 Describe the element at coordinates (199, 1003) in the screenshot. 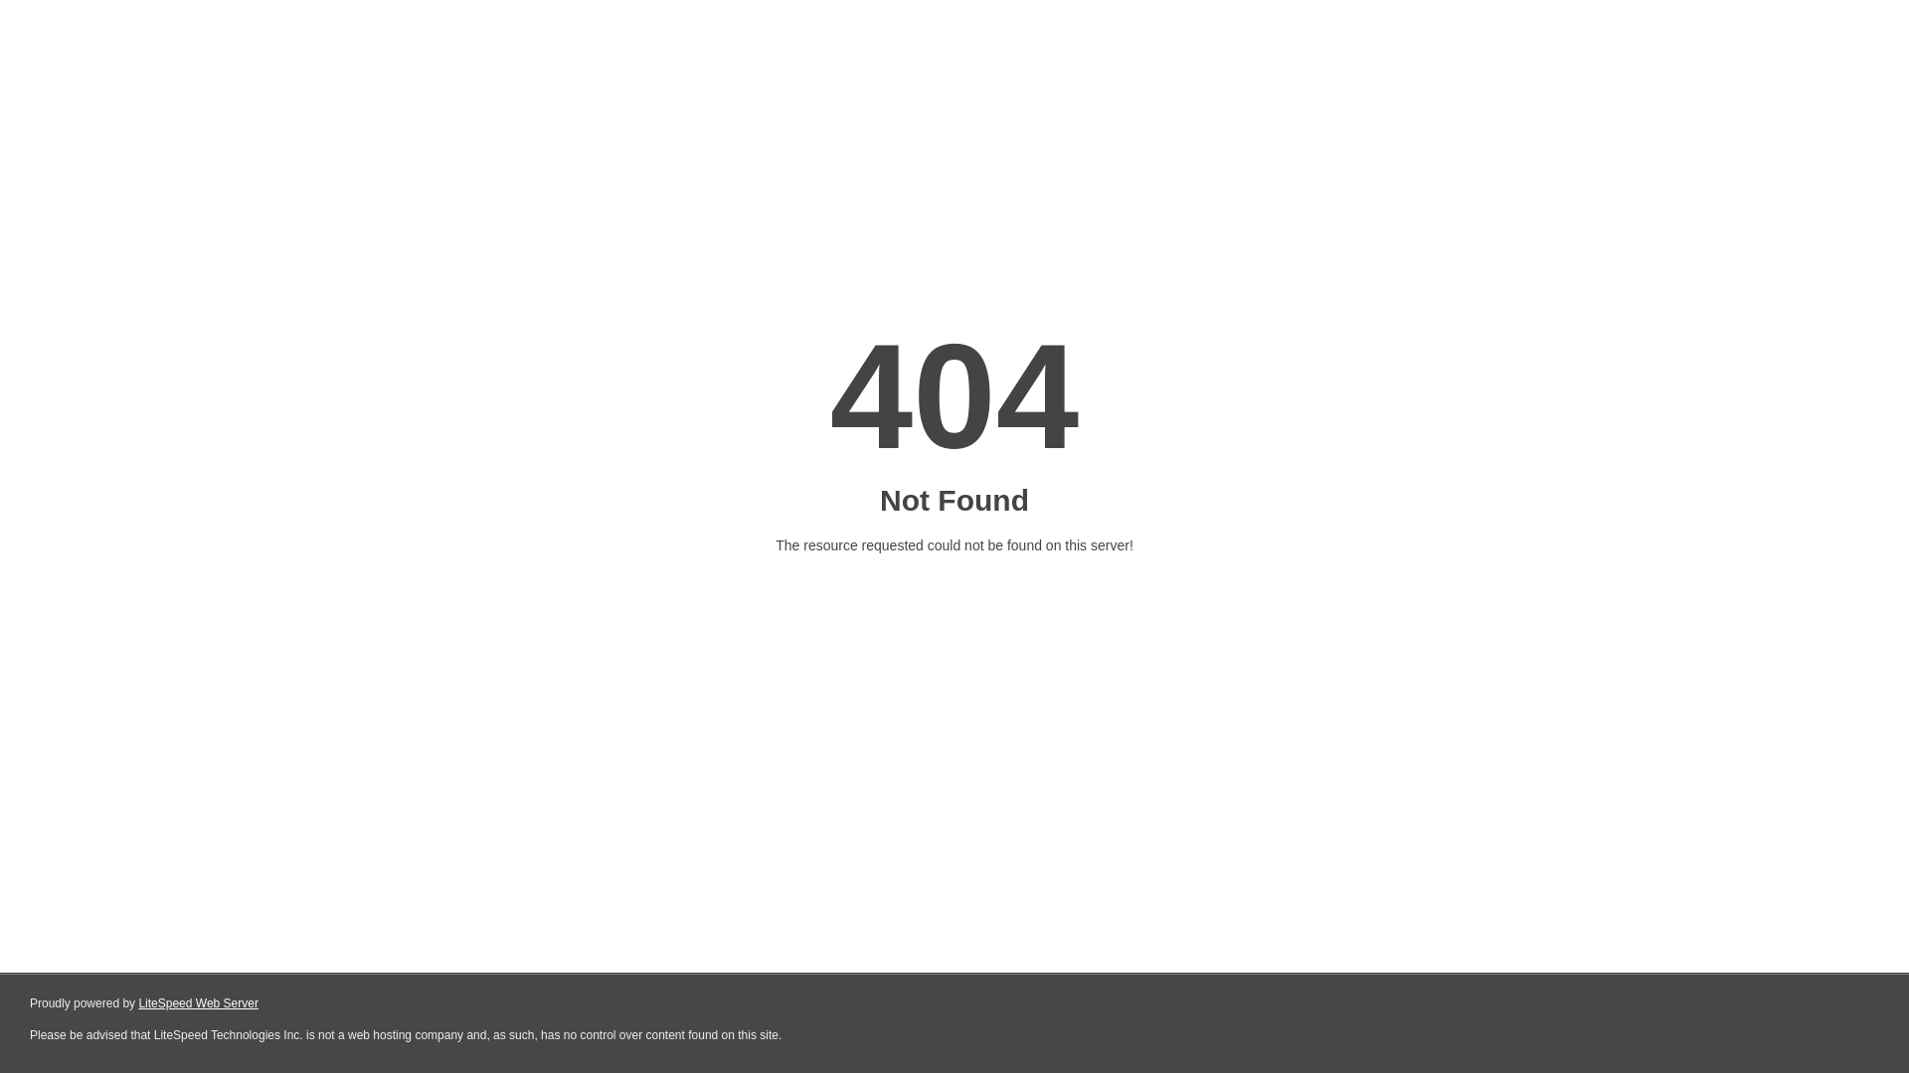

I see `LiteSpeed Web Server` at that location.